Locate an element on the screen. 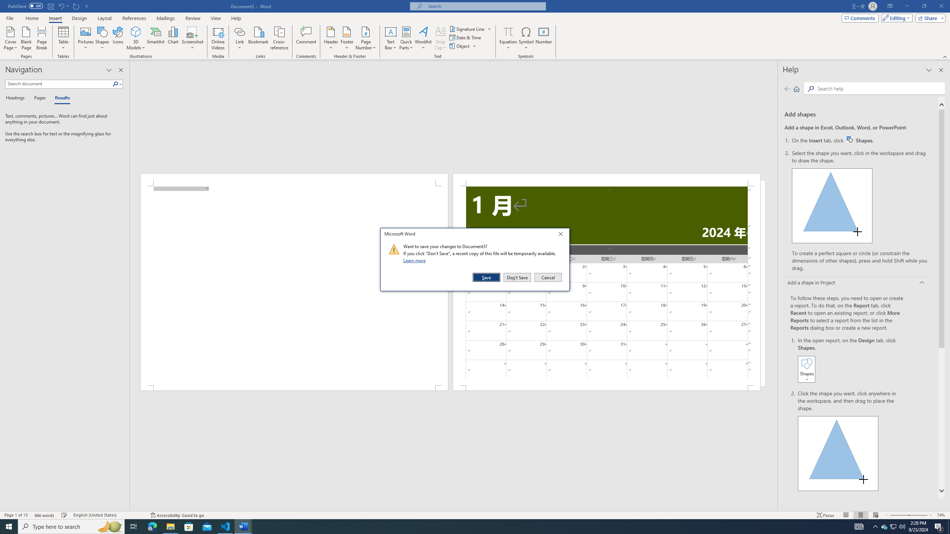 This screenshot has height=534, width=950. Class: NetUIScrollBar is located at coordinates (453, 508).